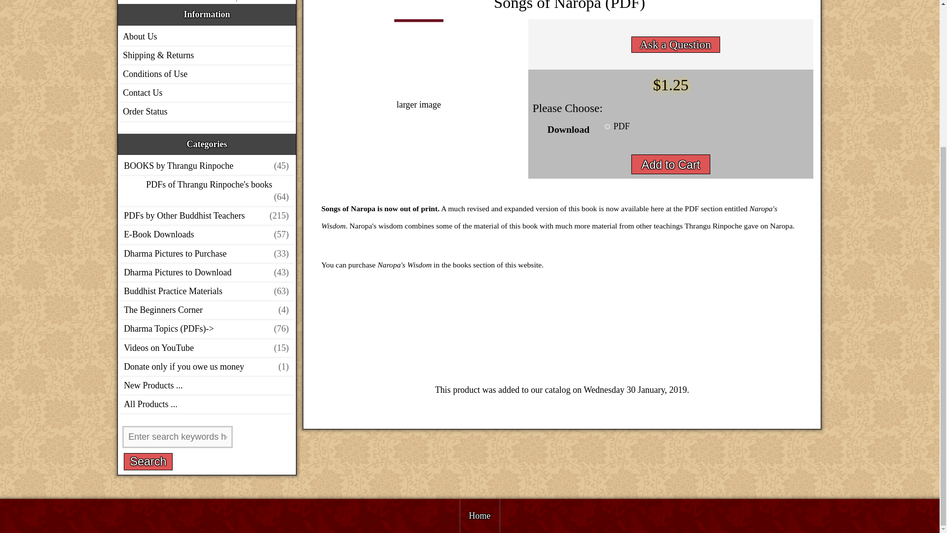  What do you see at coordinates (479, 515) in the screenshot?
I see `Home` at bounding box center [479, 515].